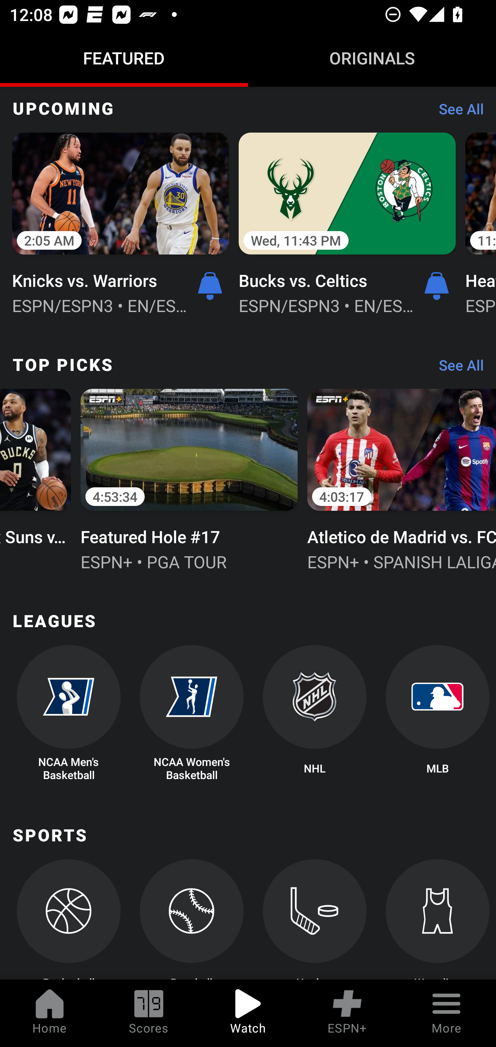 The height and width of the screenshot is (1047, 496). What do you see at coordinates (437, 713) in the screenshot?
I see `MLB` at bounding box center [437, 713].